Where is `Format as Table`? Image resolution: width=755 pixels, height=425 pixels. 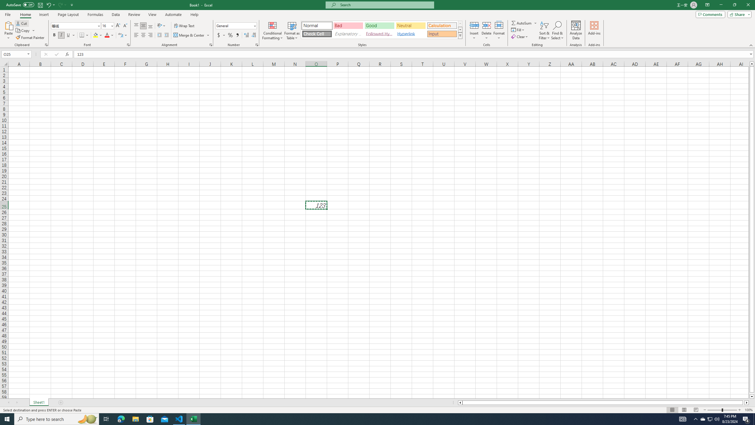 Format as Table is located at coordinates (292, 30).